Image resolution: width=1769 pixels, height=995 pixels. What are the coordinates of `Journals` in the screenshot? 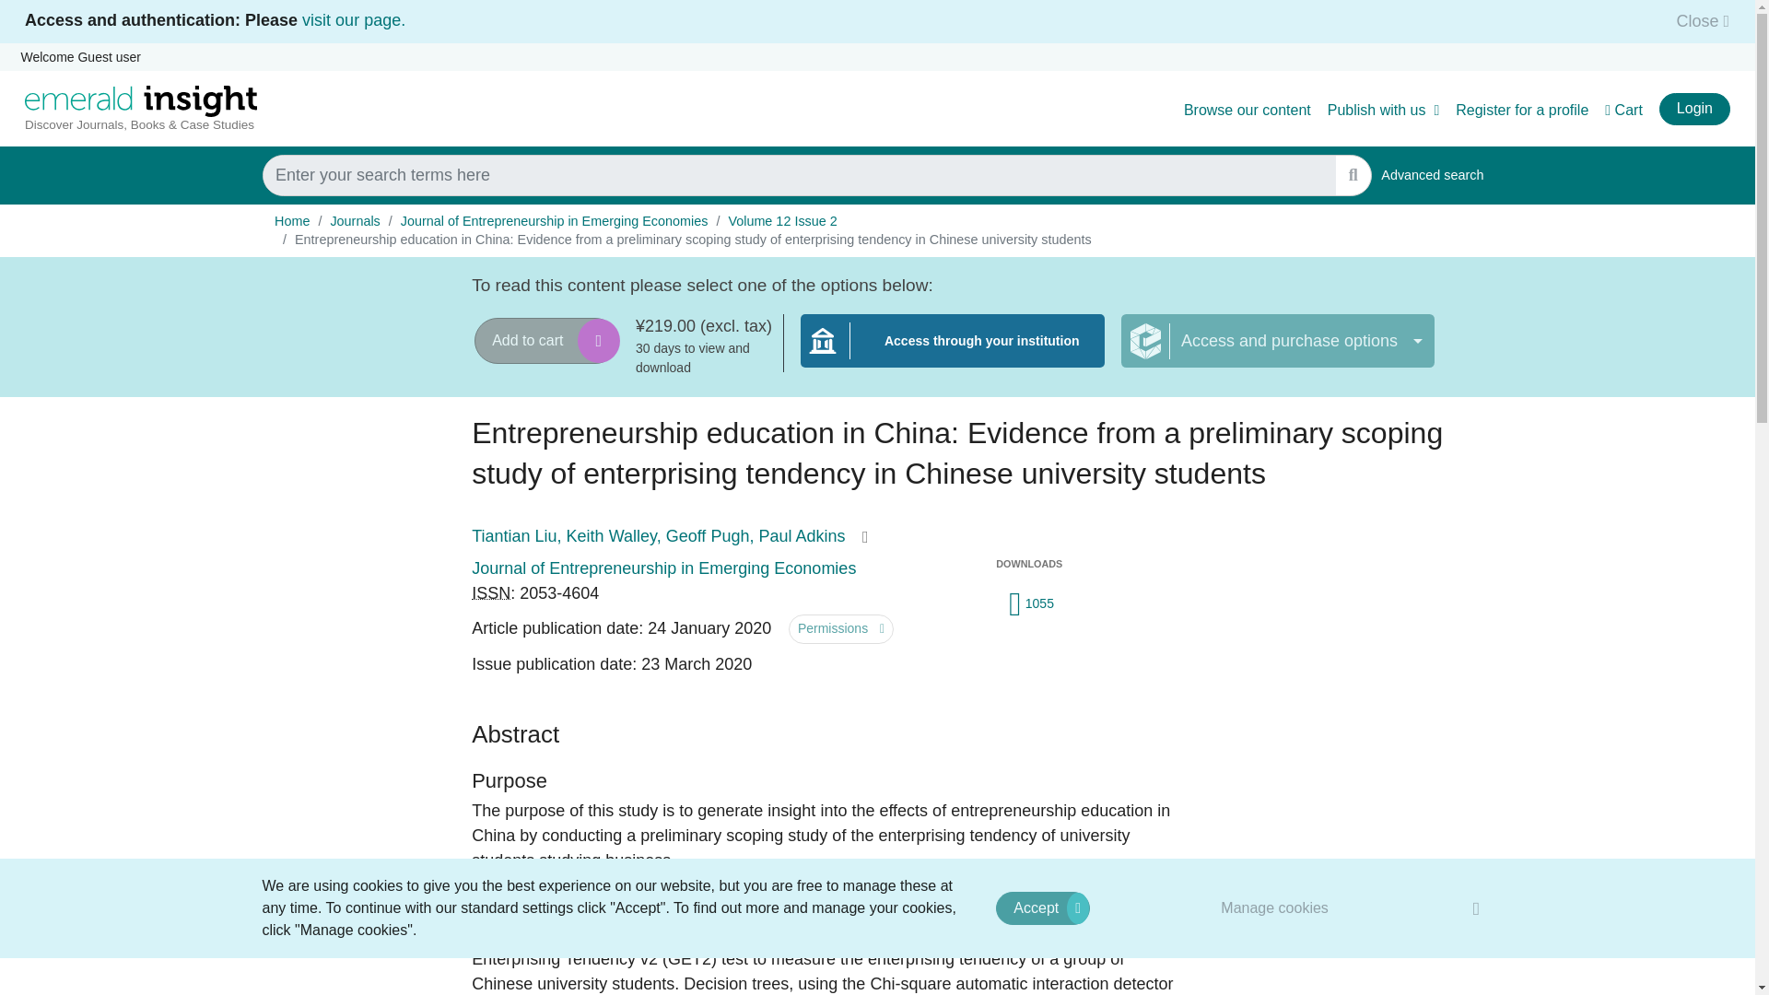 It's located at (354, 221).